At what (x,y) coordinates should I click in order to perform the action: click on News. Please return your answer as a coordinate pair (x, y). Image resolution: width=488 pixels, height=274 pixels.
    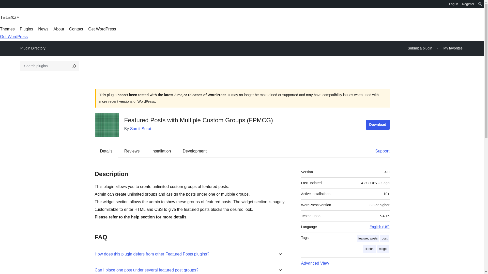
    Looking at the image, I should click on (43, 29).